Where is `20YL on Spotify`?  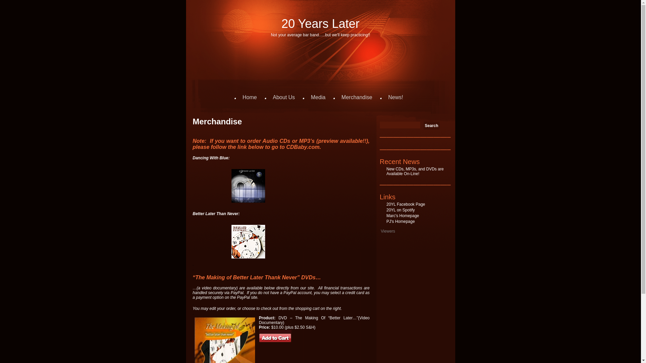 20YL on Spotify is located at coordinates (400, 210).